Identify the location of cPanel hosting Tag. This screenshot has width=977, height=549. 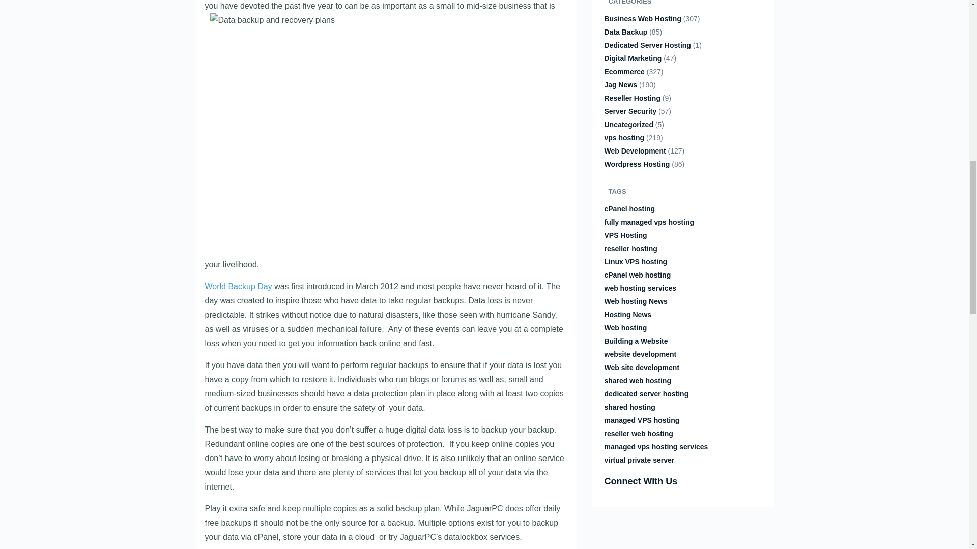
(630, 208).